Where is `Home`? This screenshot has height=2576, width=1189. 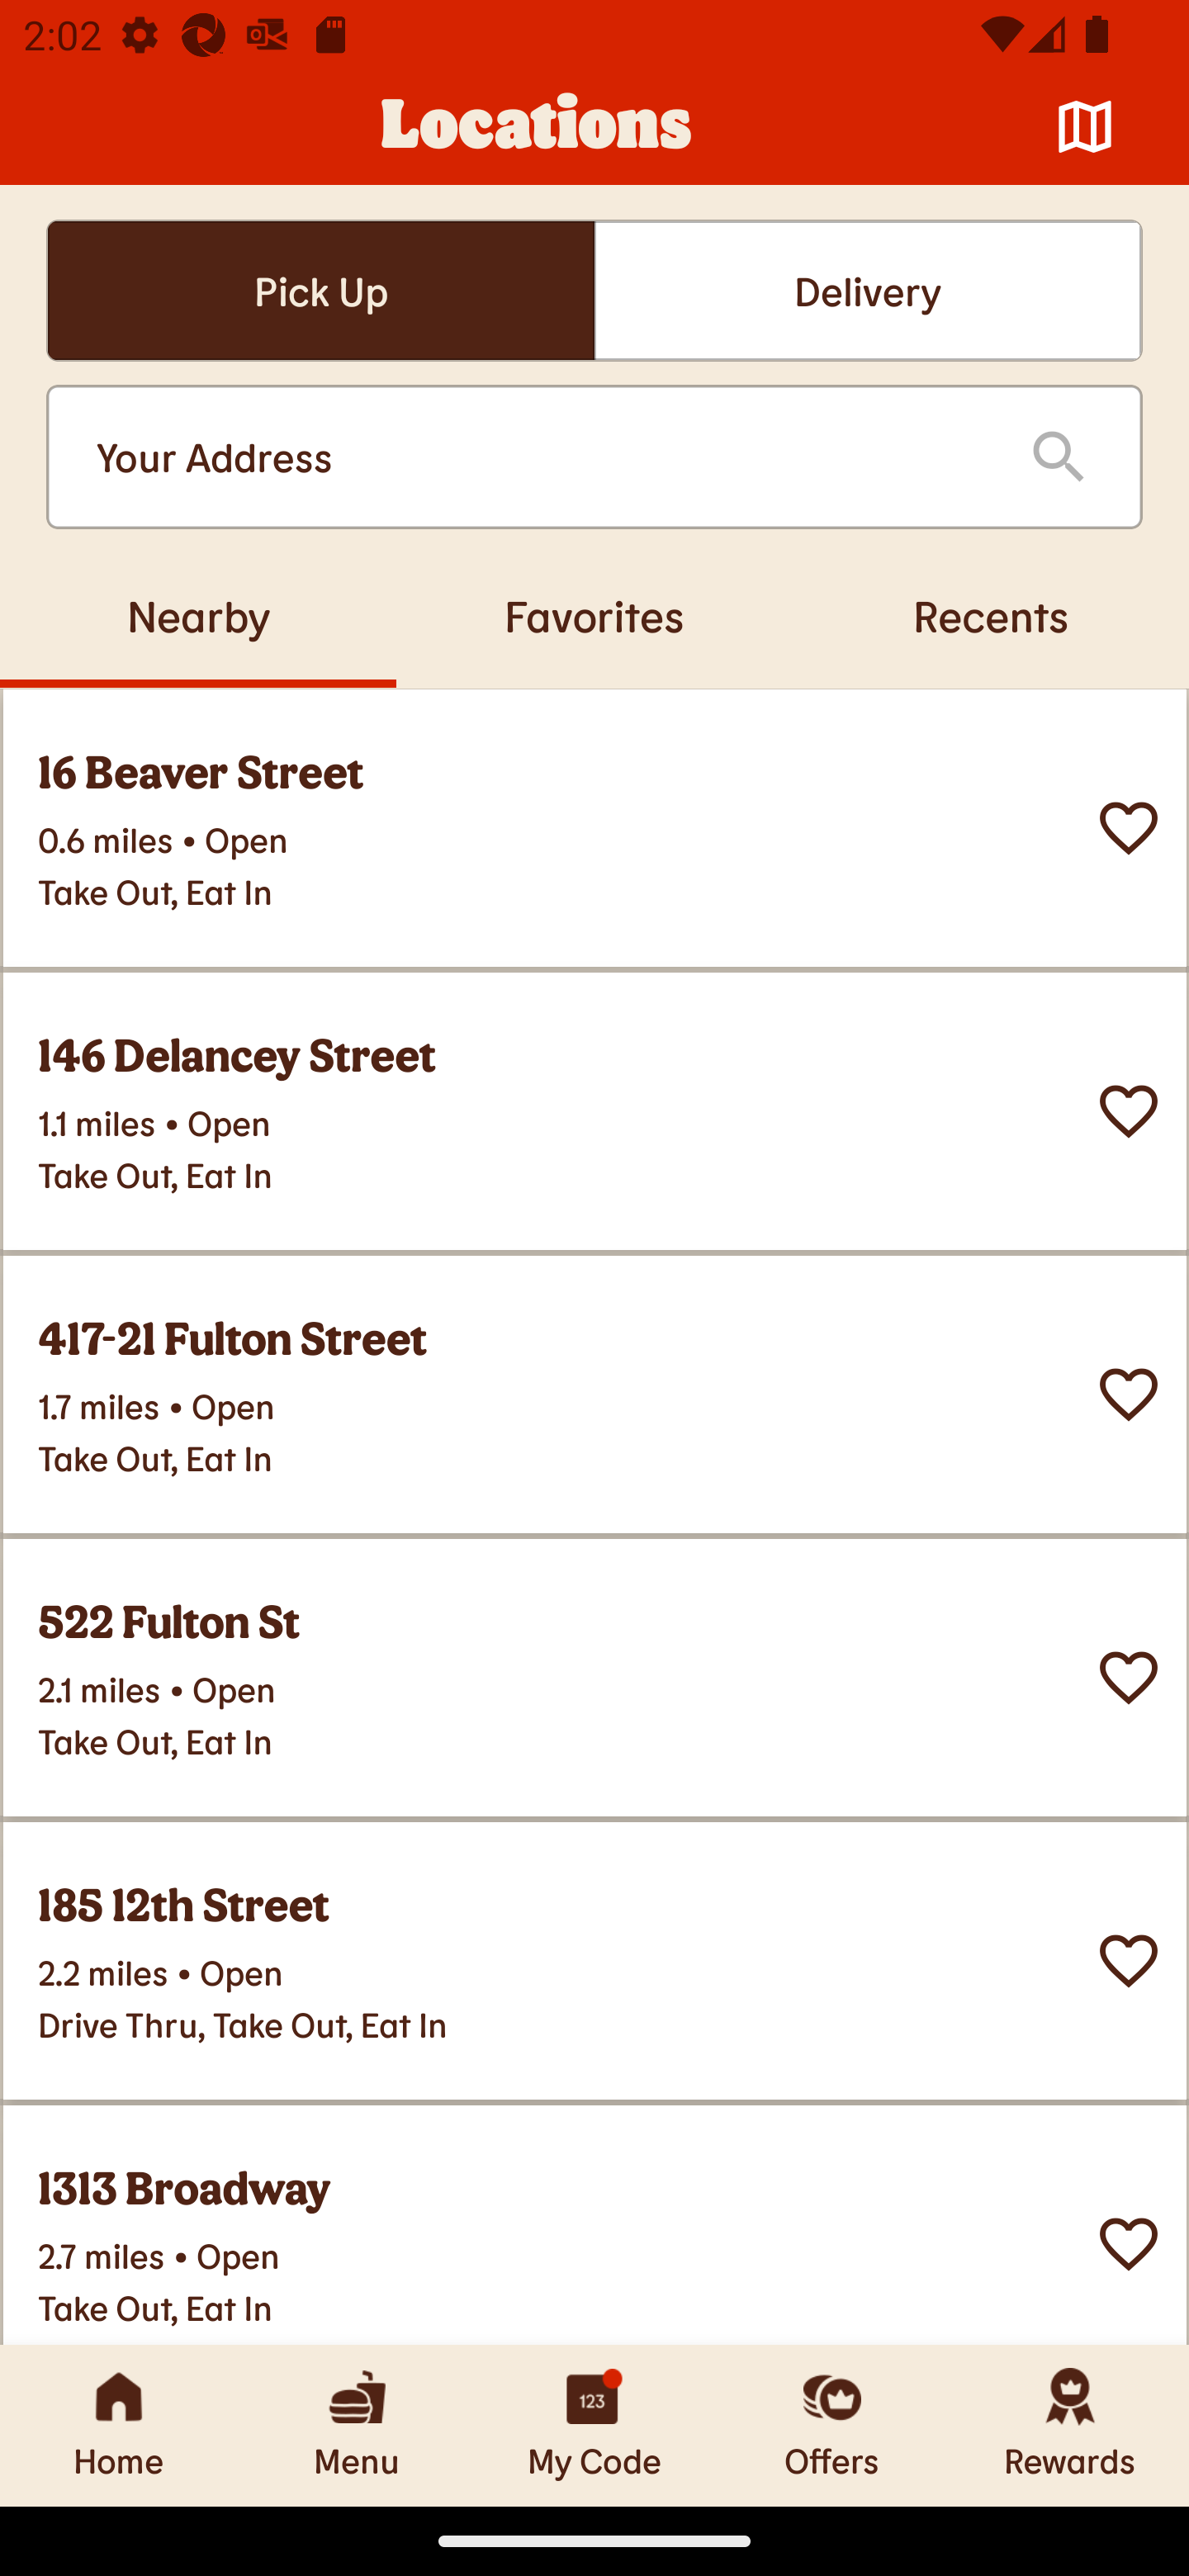 Home is located at coordinates (119, 2425).